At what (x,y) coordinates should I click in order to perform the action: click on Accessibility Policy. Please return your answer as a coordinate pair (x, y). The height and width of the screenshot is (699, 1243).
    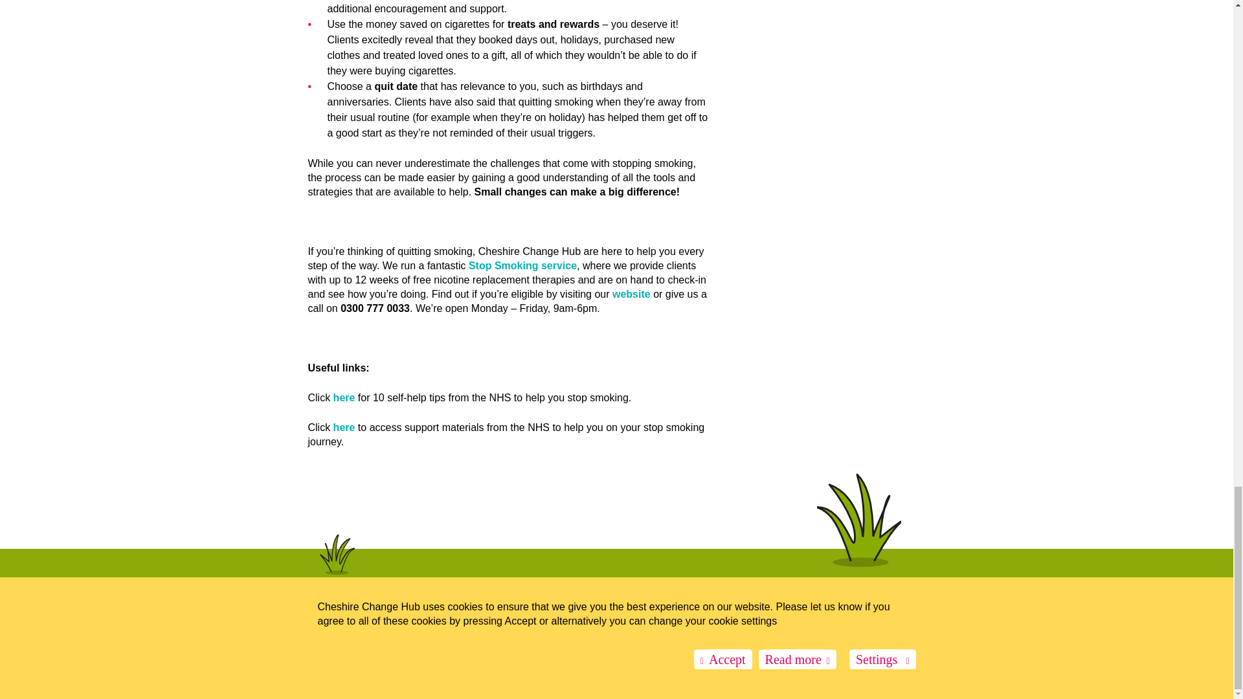
    Looking at the image, I should click on (510, 633).